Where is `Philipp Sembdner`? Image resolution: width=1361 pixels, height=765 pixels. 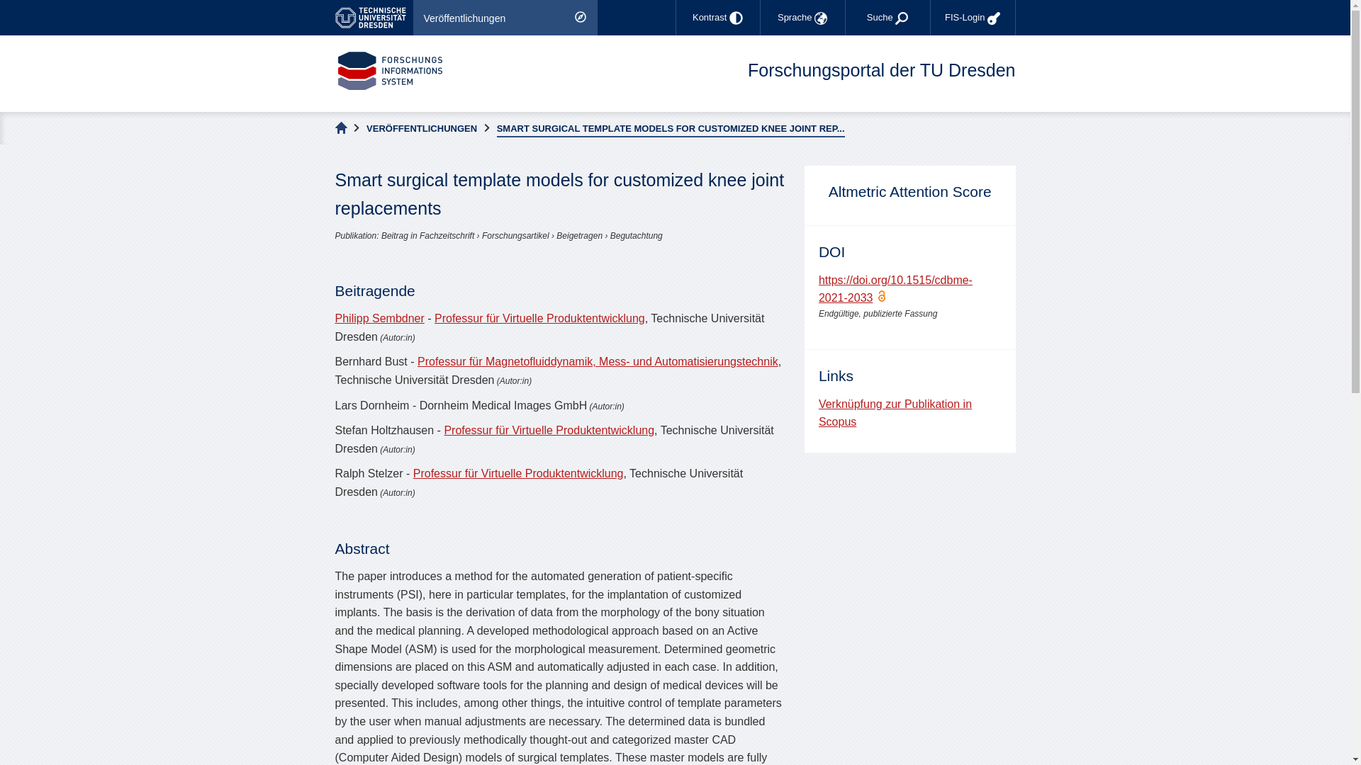
Philipp Sembdner is located at coordinates (379, 317).